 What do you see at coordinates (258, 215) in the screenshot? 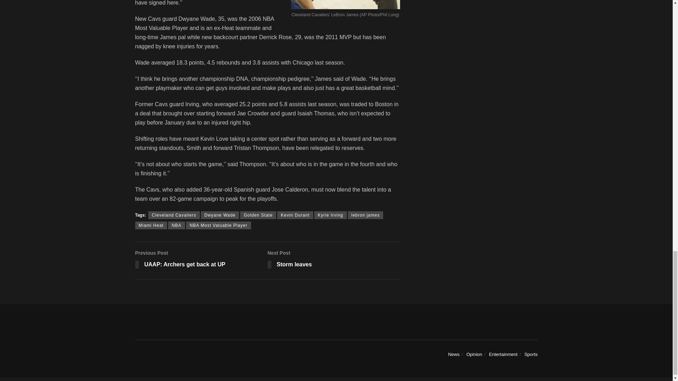
I see `NBA Most Valuable Player` at bounding box center [258, 215].